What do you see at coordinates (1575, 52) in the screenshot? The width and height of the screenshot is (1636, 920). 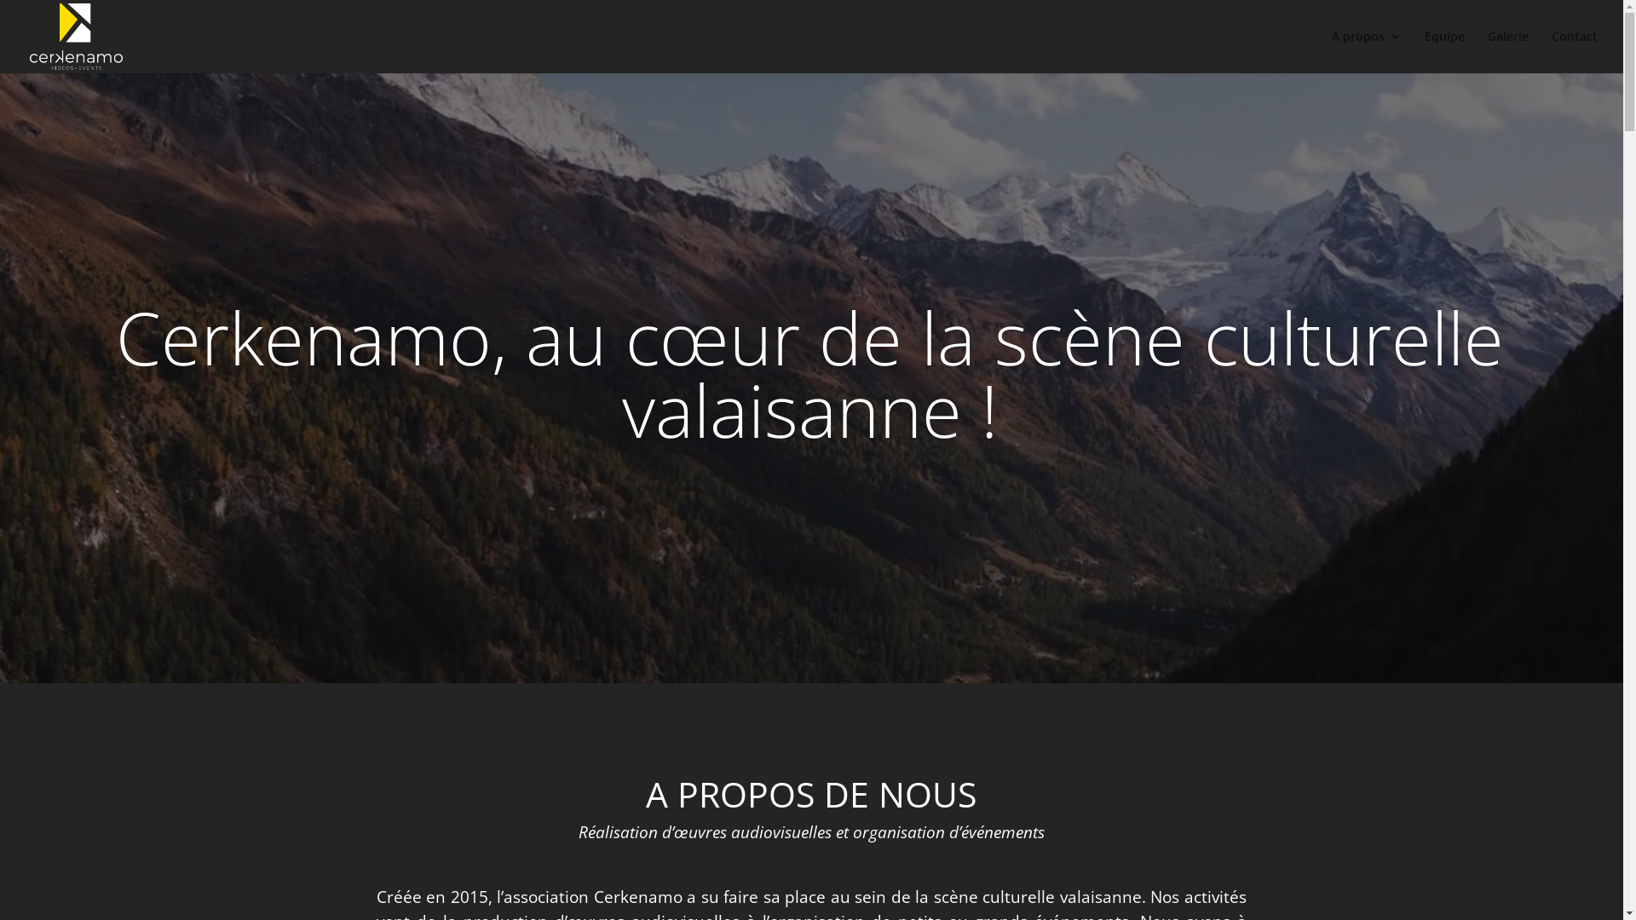 I see `Contact` at bounding box center [1575, 52].